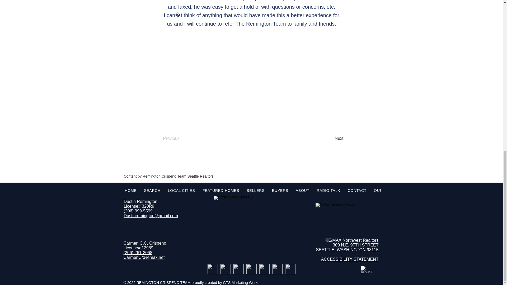 The width and height of the screenshot is (507, 285). I want to click on SEARCH, so click(152, 191).